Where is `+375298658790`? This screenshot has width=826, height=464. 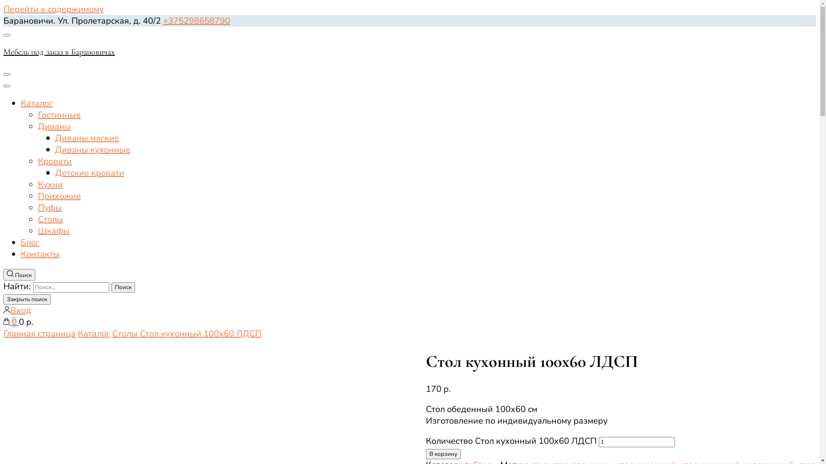 +375298658790 is located at coordinates (197, 21).